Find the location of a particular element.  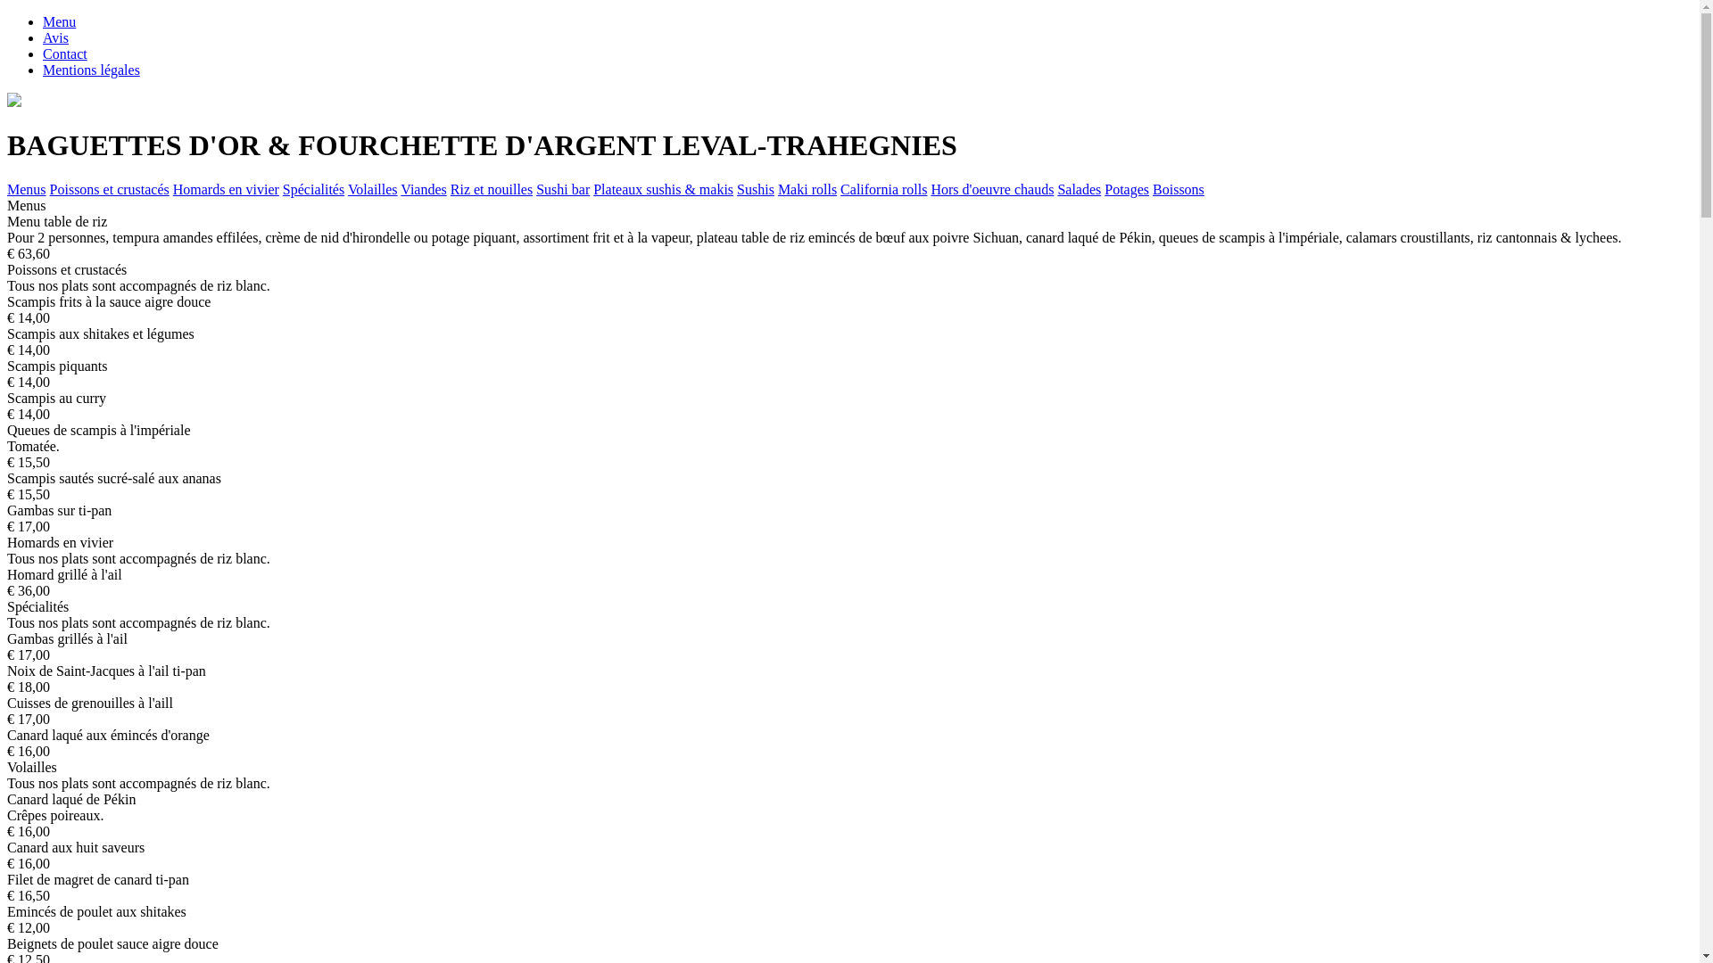

Sushi bar is located at coordinates (563, 189).